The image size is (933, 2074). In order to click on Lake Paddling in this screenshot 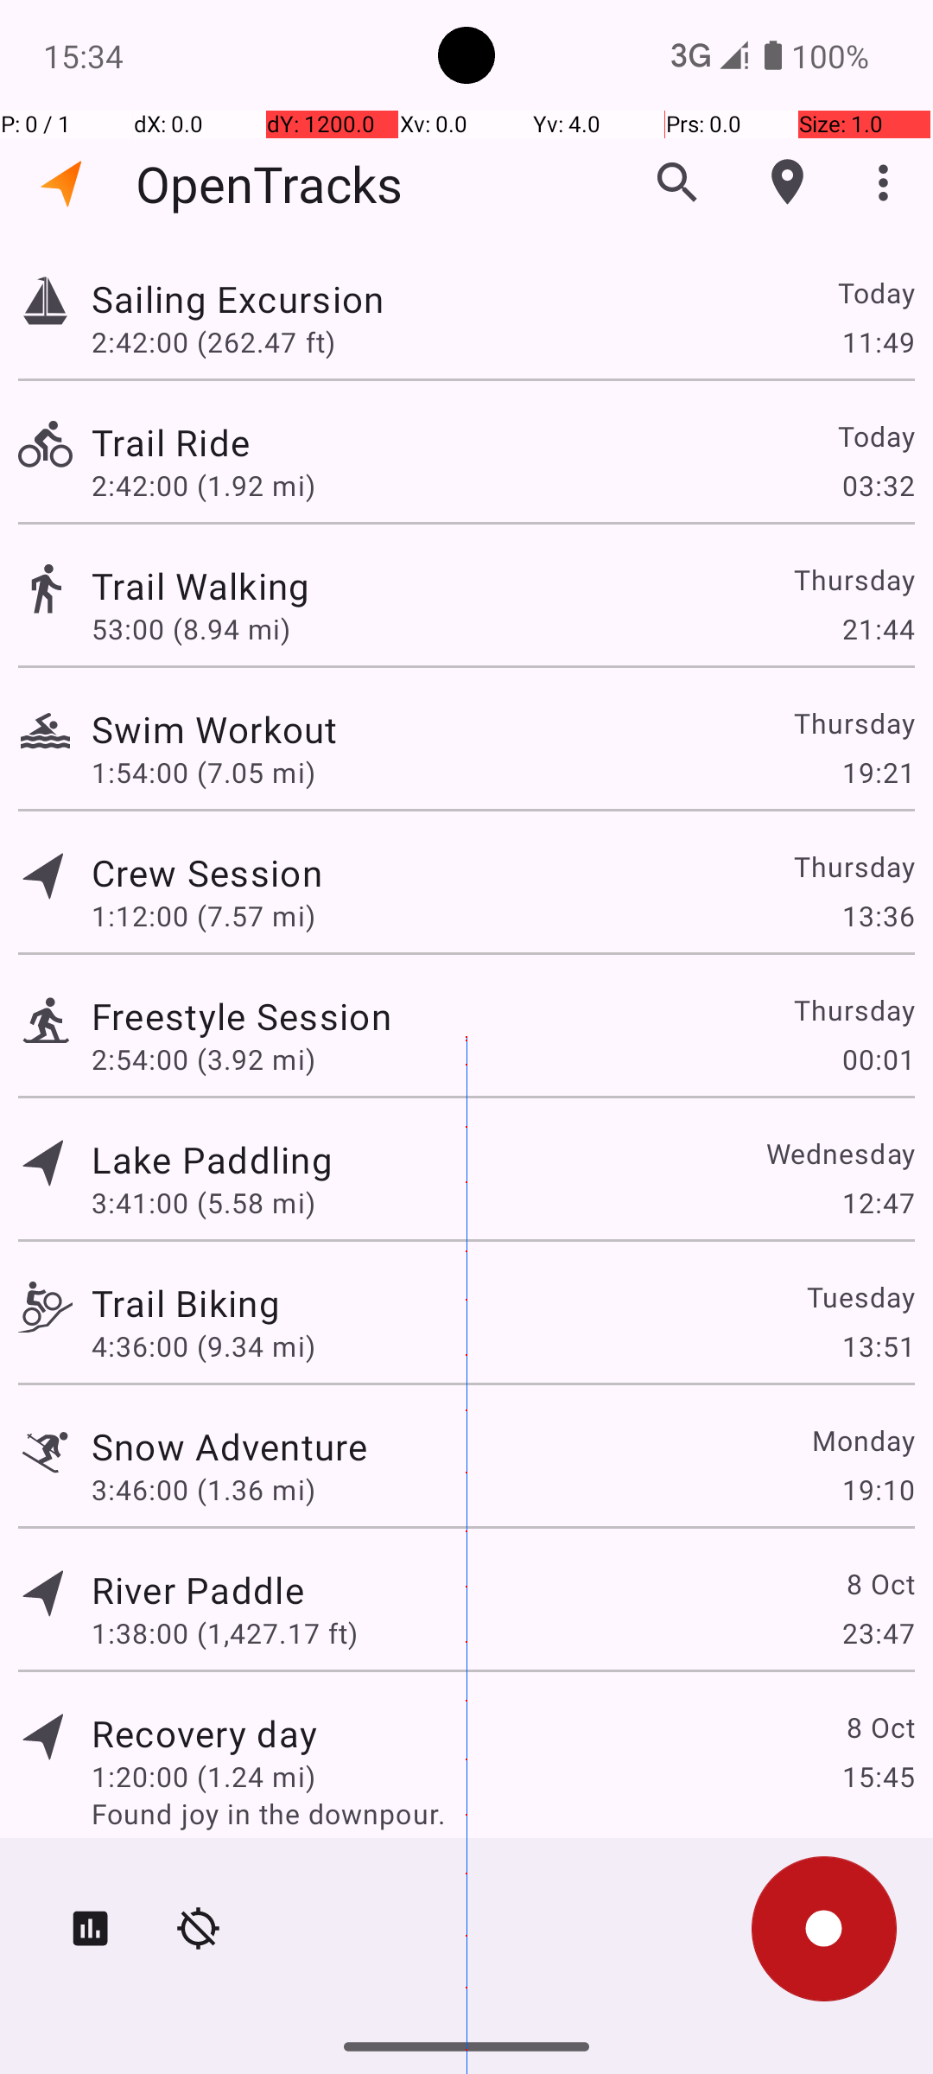, I will do `click(213, 1160)`.